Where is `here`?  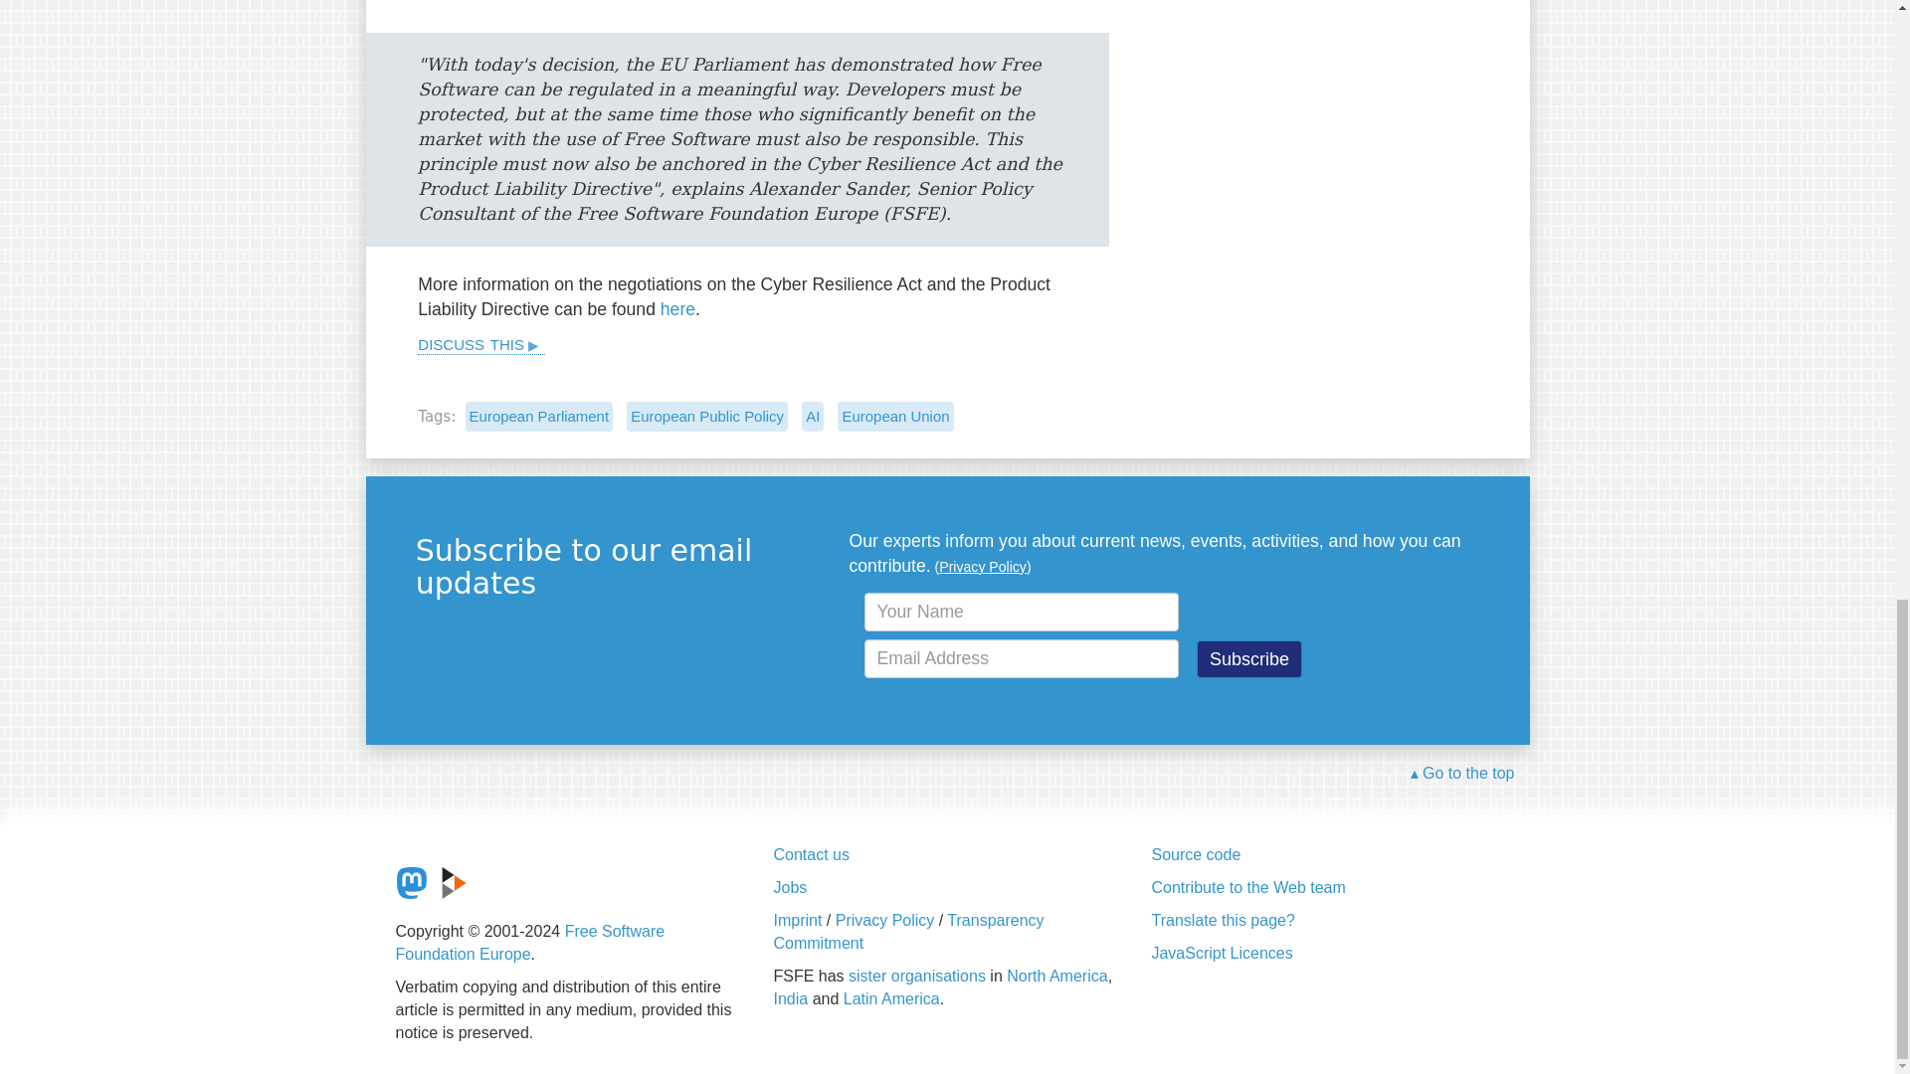 here is located at coordinates (677, 308).